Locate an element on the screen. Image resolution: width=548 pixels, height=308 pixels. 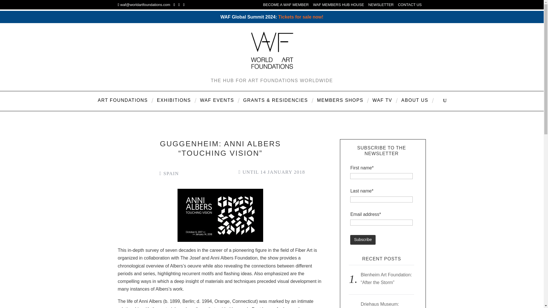
Subscribe is located at coordinates (362, 240).